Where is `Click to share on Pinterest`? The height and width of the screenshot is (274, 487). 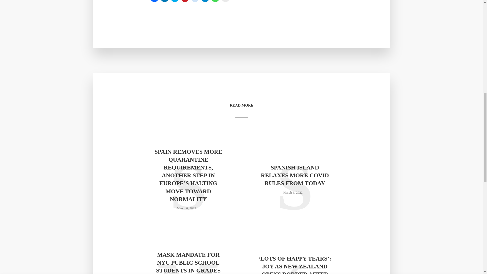 Click to share on Pinterest is located at coordinates (185, 1).